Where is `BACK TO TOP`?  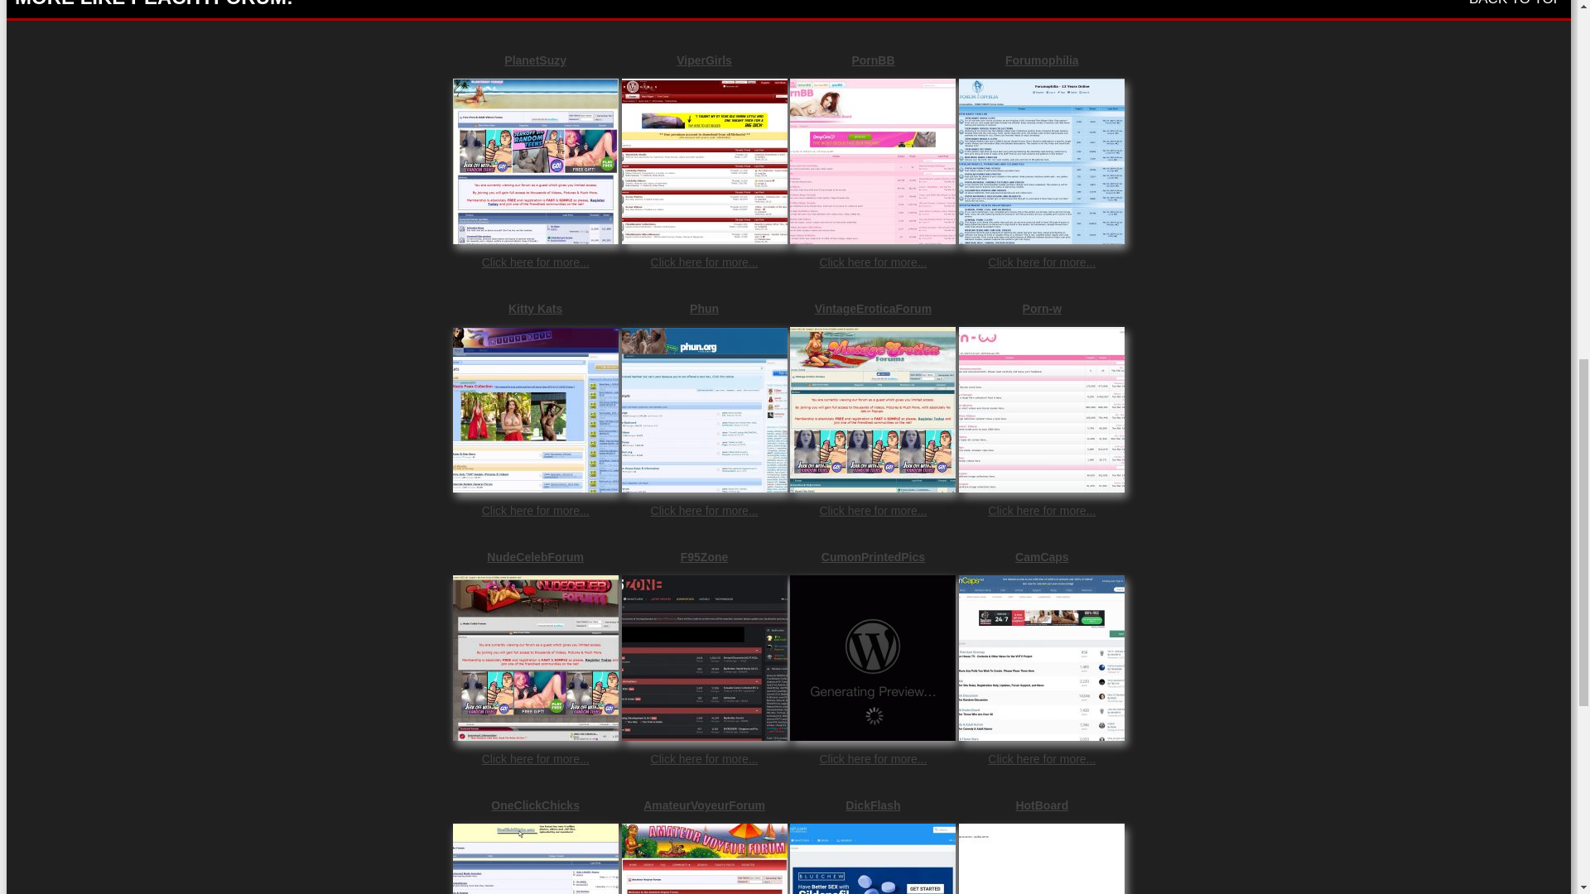
BACK TO TOP is located at coordinates (1515, 3).